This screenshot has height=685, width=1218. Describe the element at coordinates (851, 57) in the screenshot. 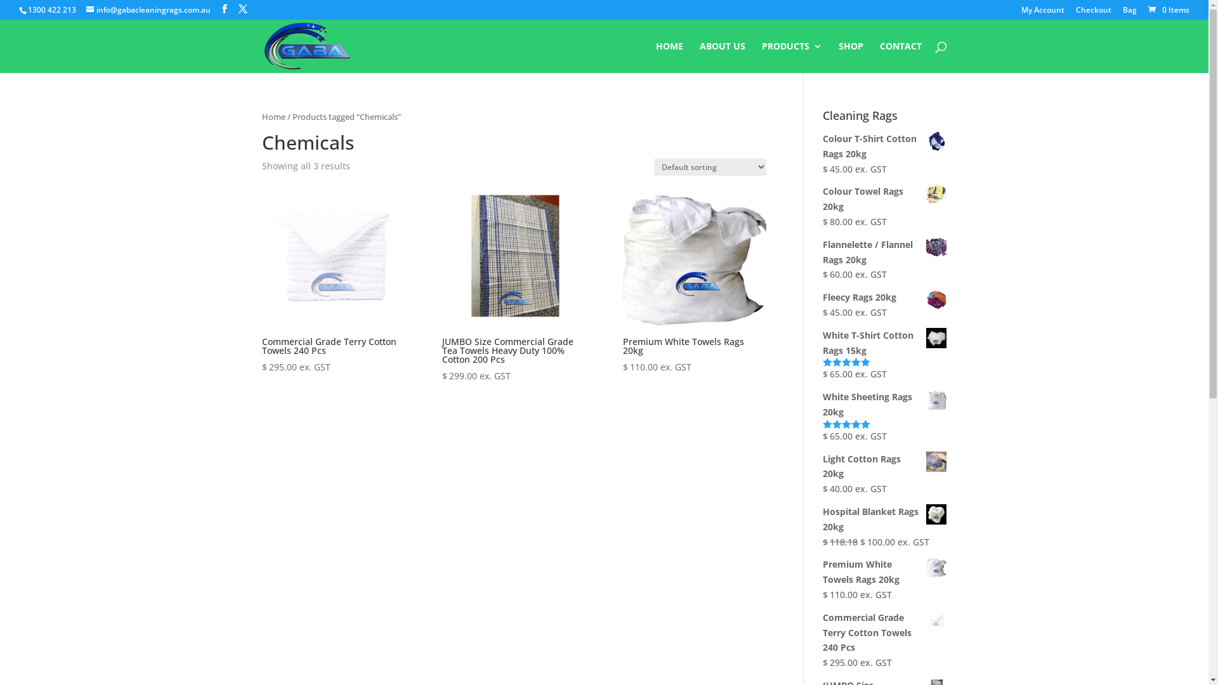

I see `SHOP` at that location.